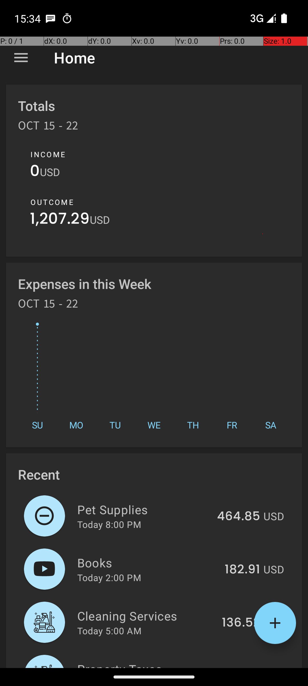 The width and height of the screenshot is (308, 686). What do you see at coordinates (241, 623) in the screenshot?
I see `136.52` at bounding box center [241, 623].